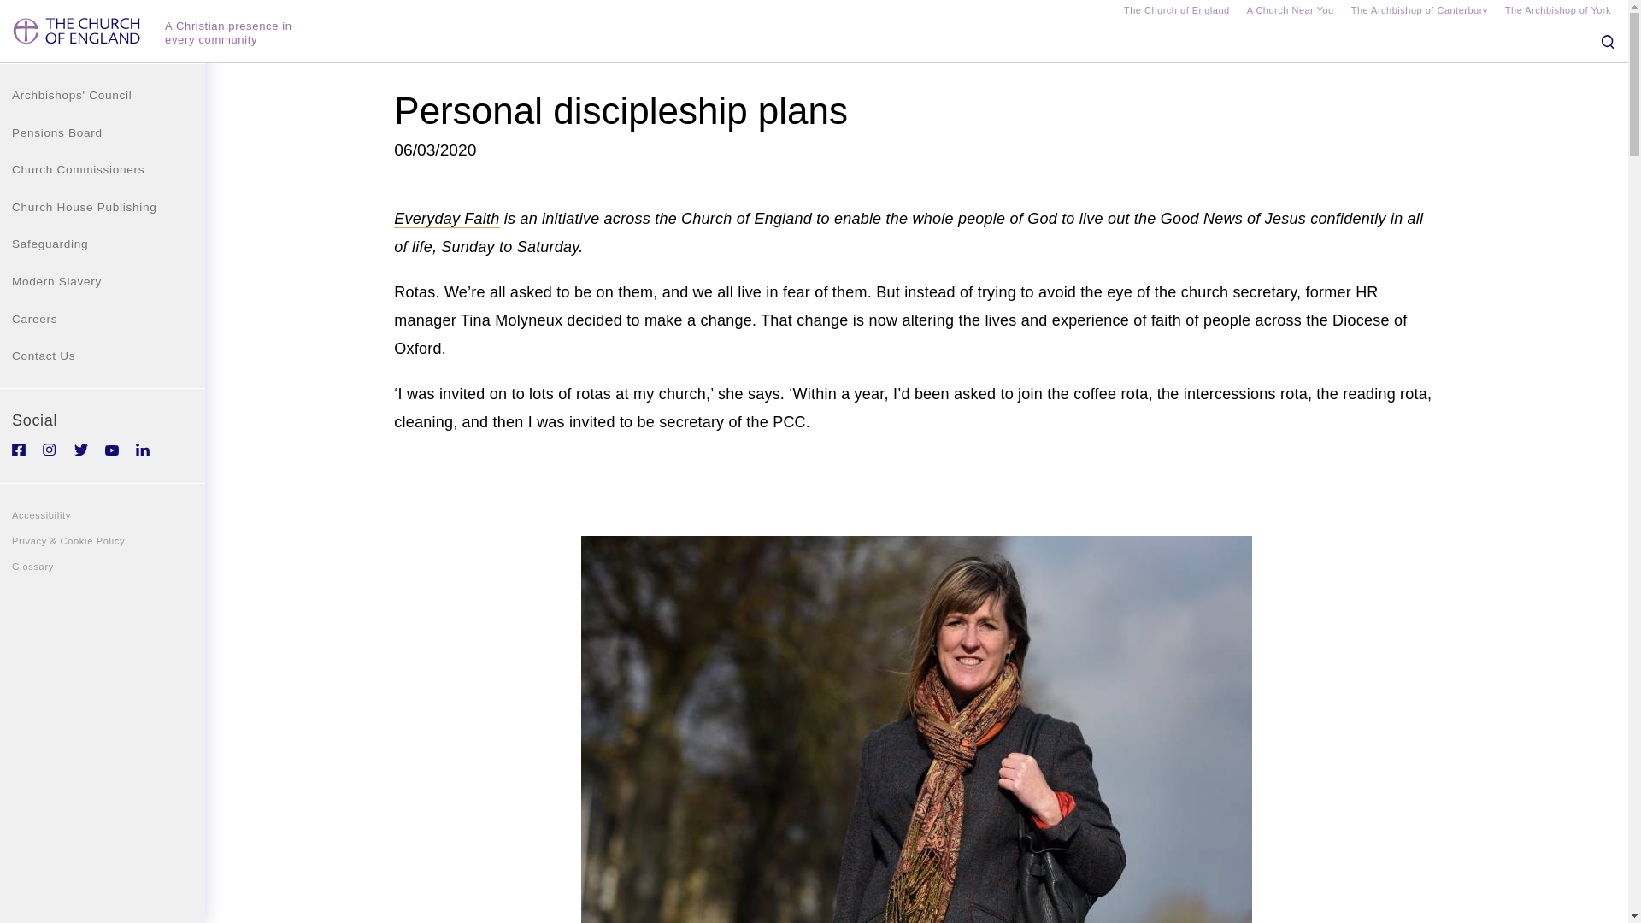 The image size is (1641, 923). I want to click on Glossary, so click(103, 567).